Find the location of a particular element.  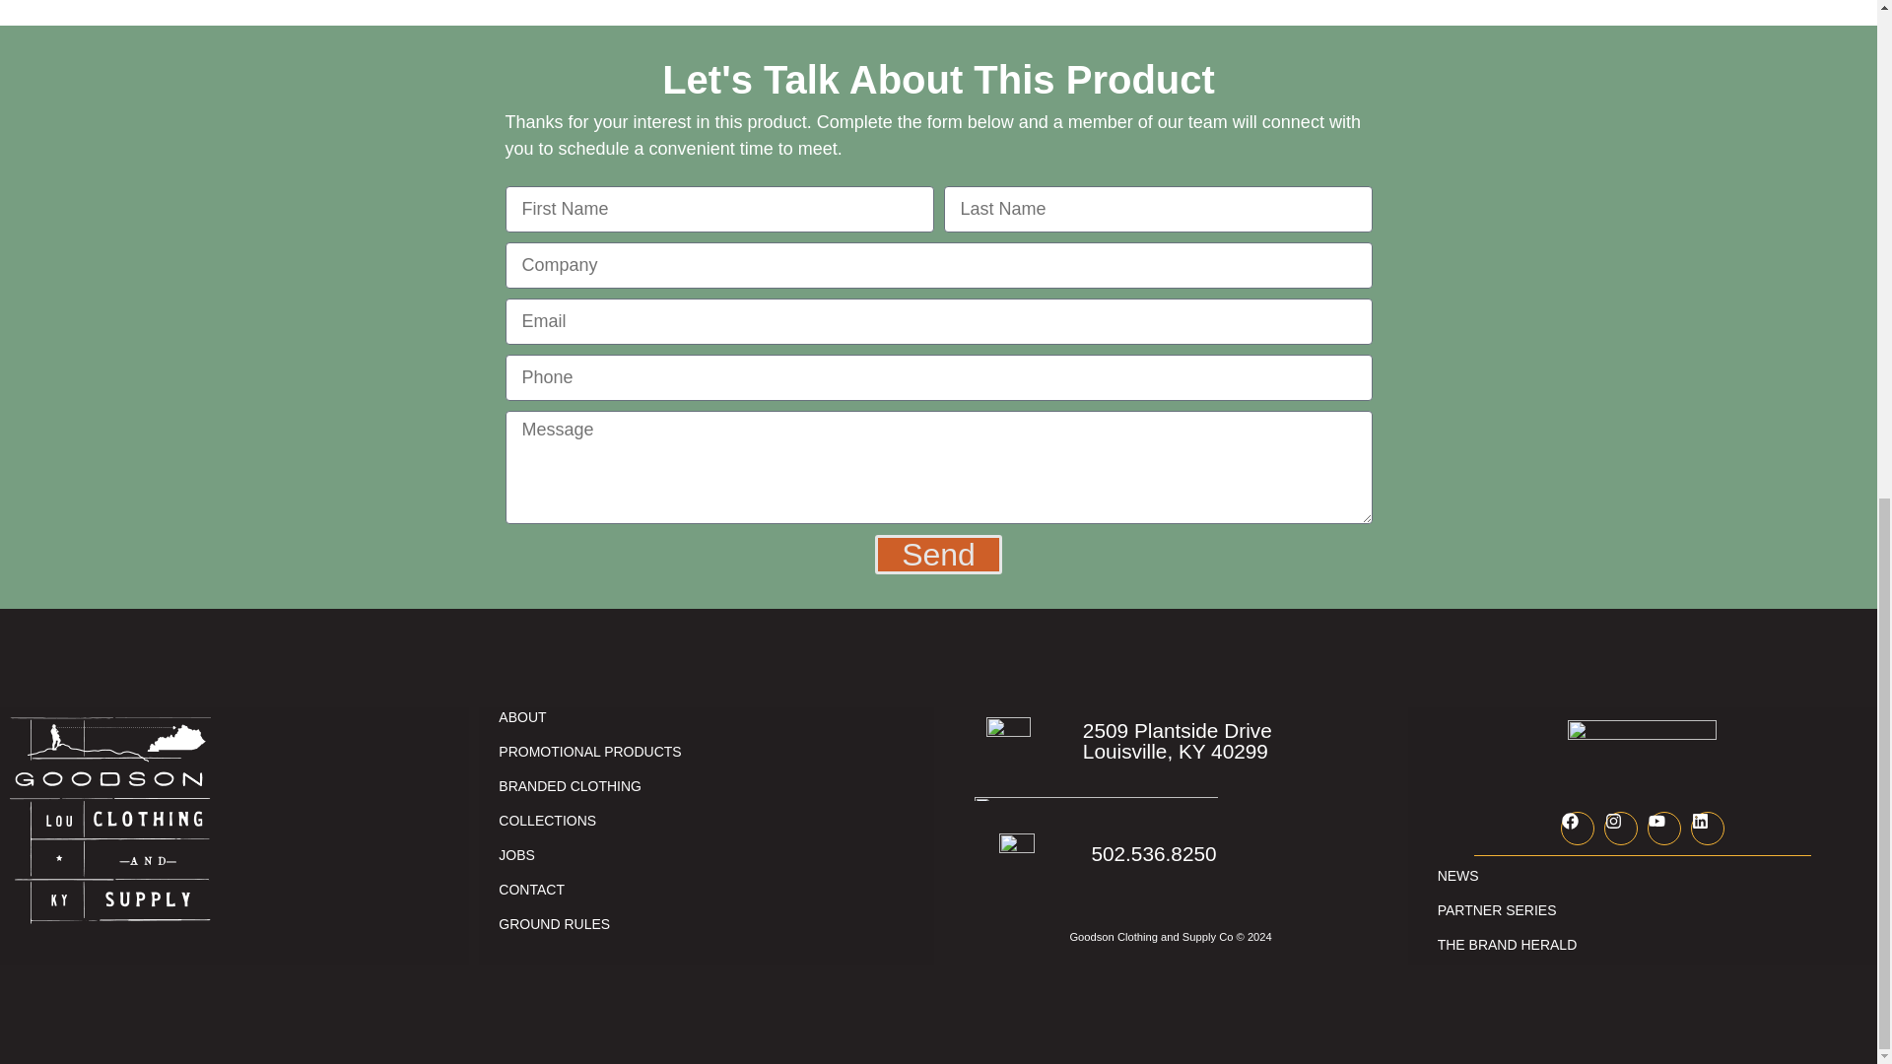

THE BRAND HERALD is located at coordinates (1653, 945).